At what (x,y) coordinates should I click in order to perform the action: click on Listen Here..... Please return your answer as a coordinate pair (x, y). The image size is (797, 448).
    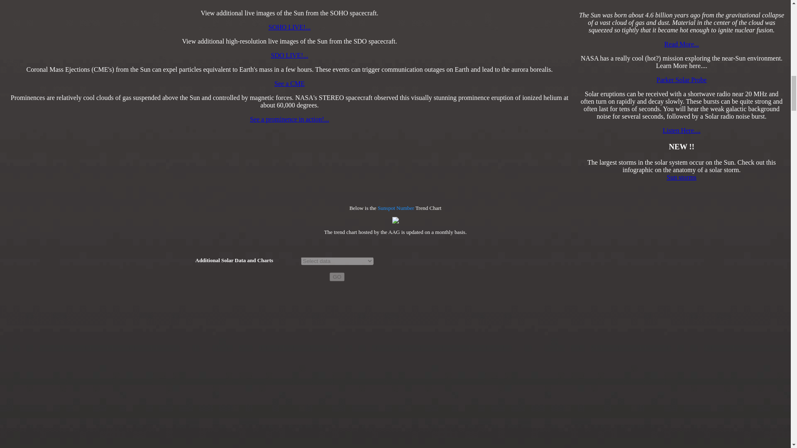
    Looking at the image, I should click on (681, 130).